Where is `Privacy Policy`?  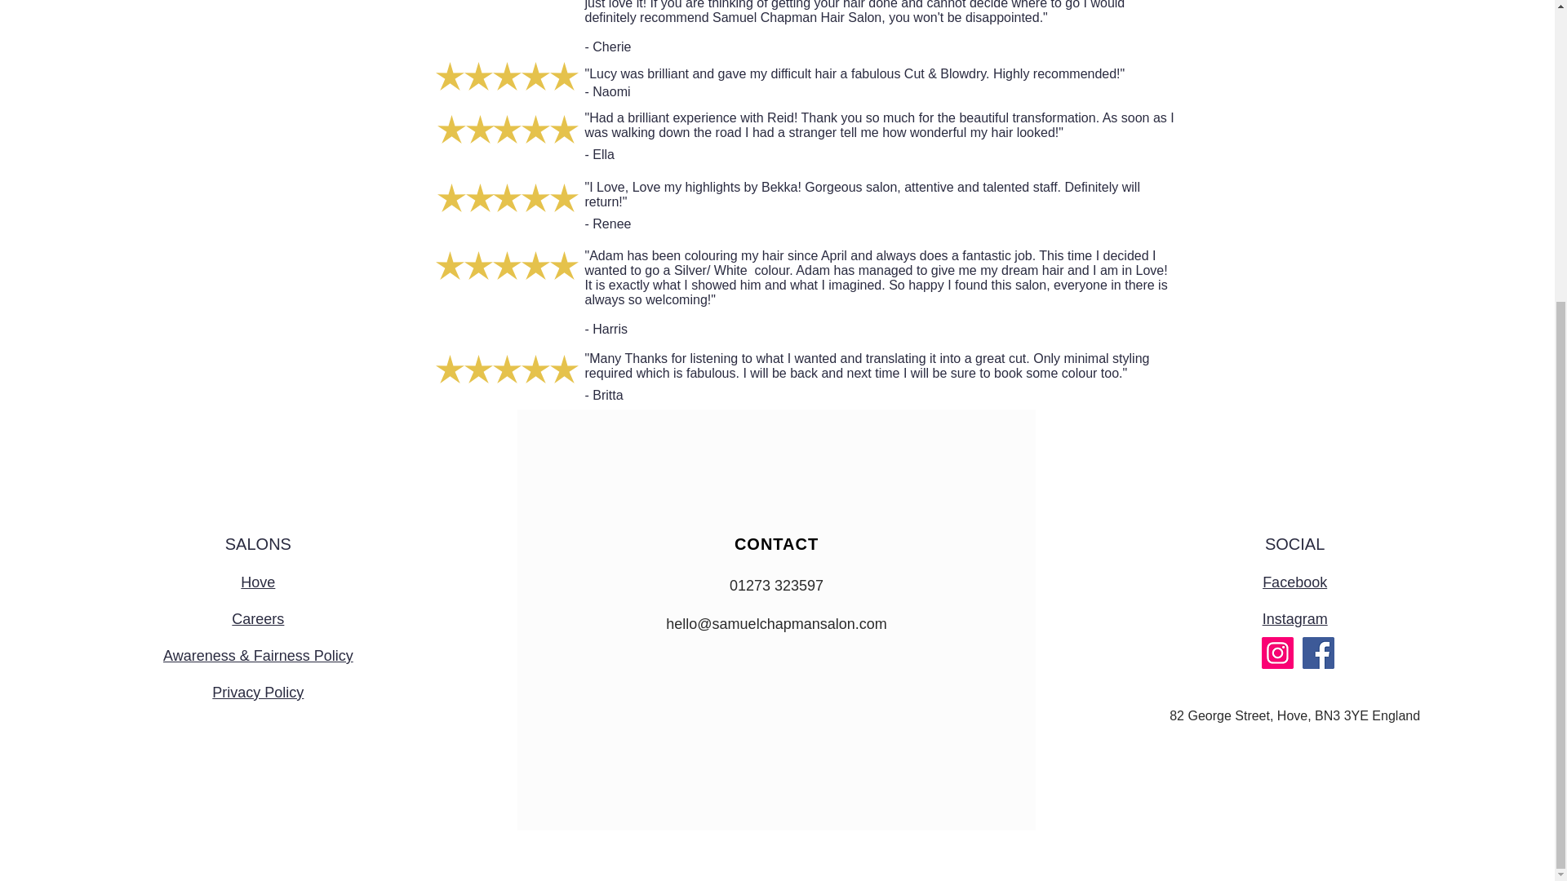
Privacy Policy is located at coordinates (258, 692).